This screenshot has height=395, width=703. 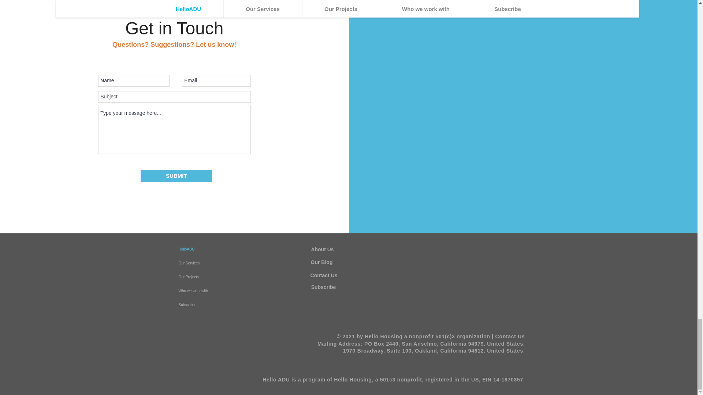 What do you see at coordinates (212, 263) in the screenshot?
I see `Our Services` at bounding box center [212, 263].